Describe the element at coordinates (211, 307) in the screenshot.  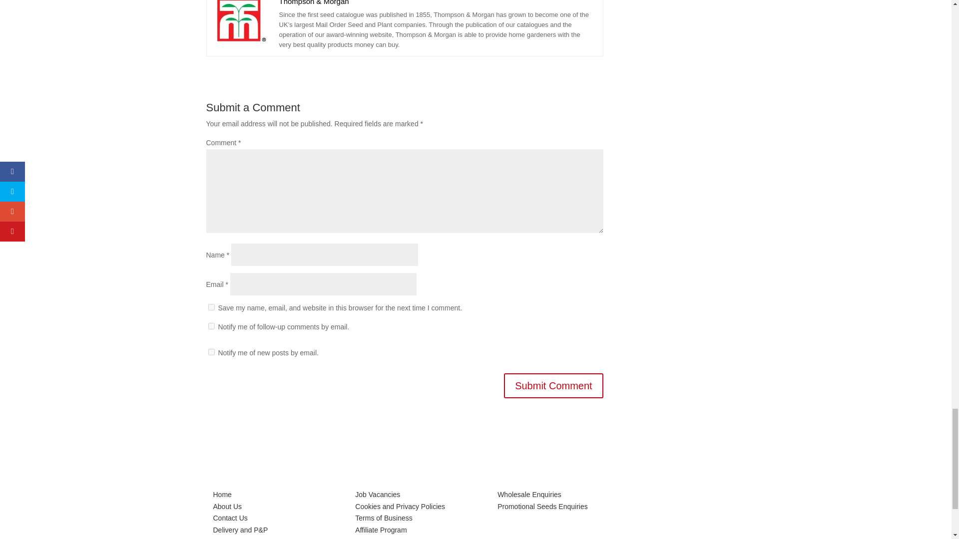
I see `yes` at that location.